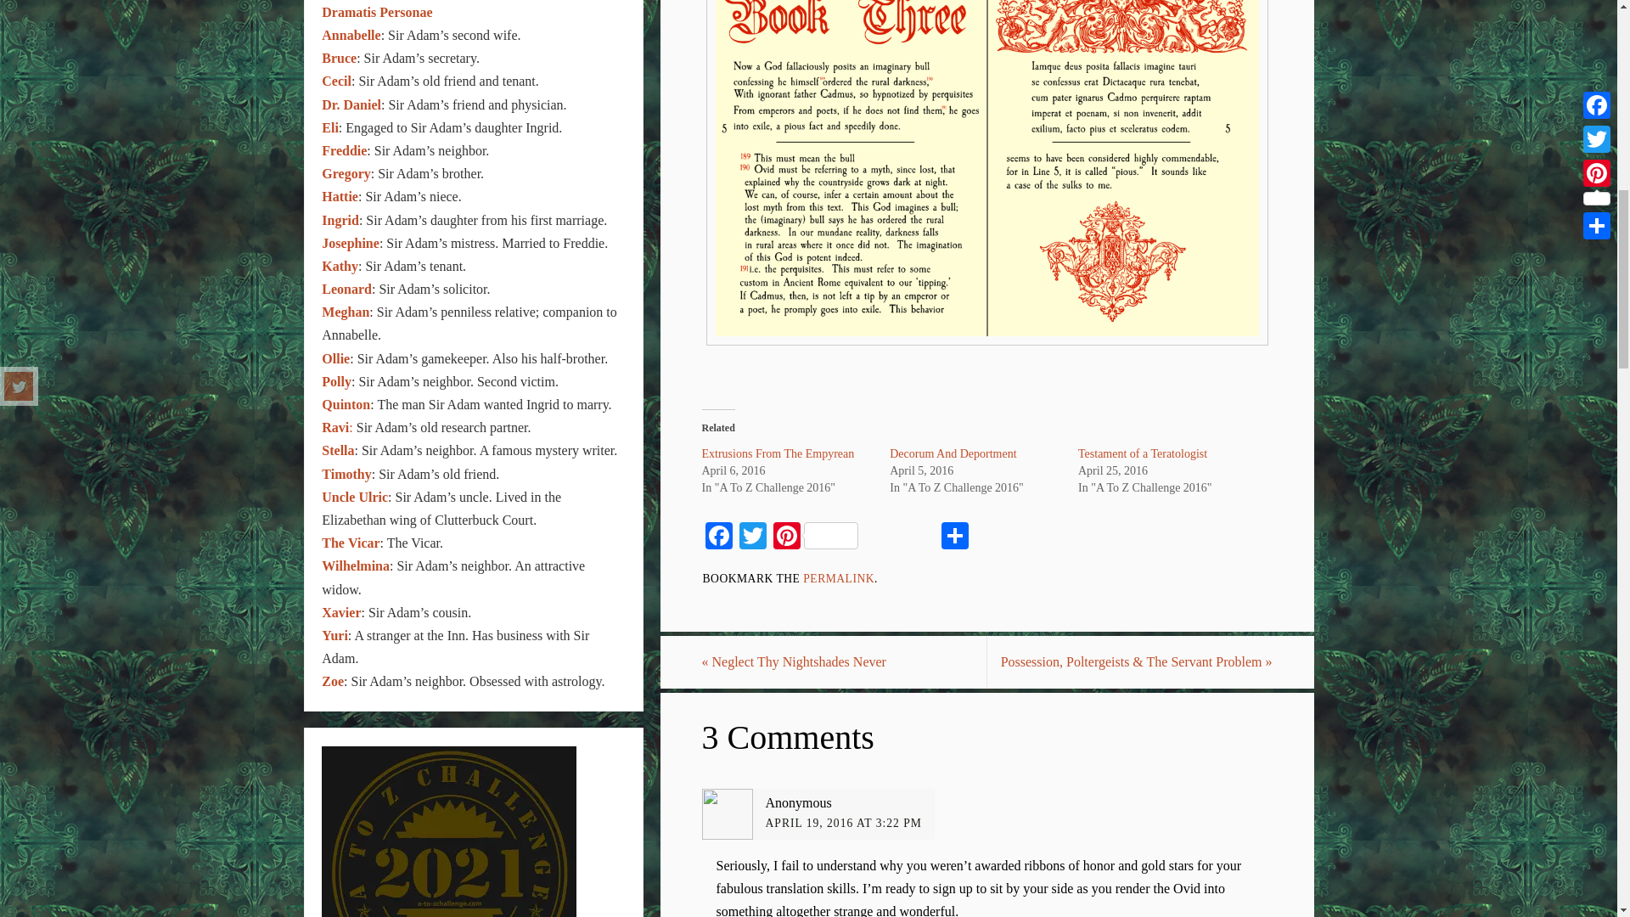  Describe the element at coordinates (778, 453) in the screenshot. I see `Extrusions From The Empyrean` at that location.